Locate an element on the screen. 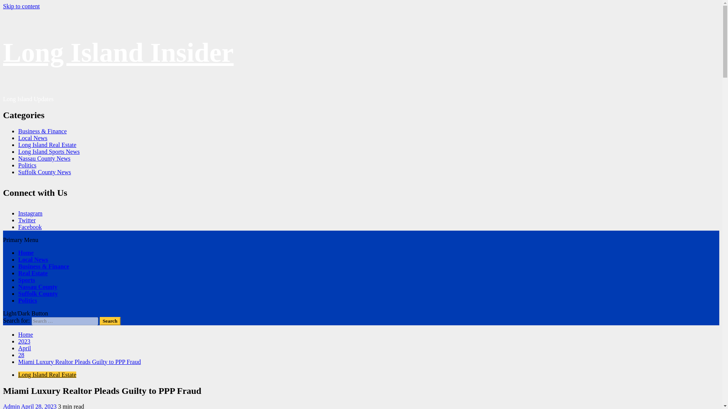 The height and width of the screenshot is (409, 728). Sports is located at coordinates (27, 280).